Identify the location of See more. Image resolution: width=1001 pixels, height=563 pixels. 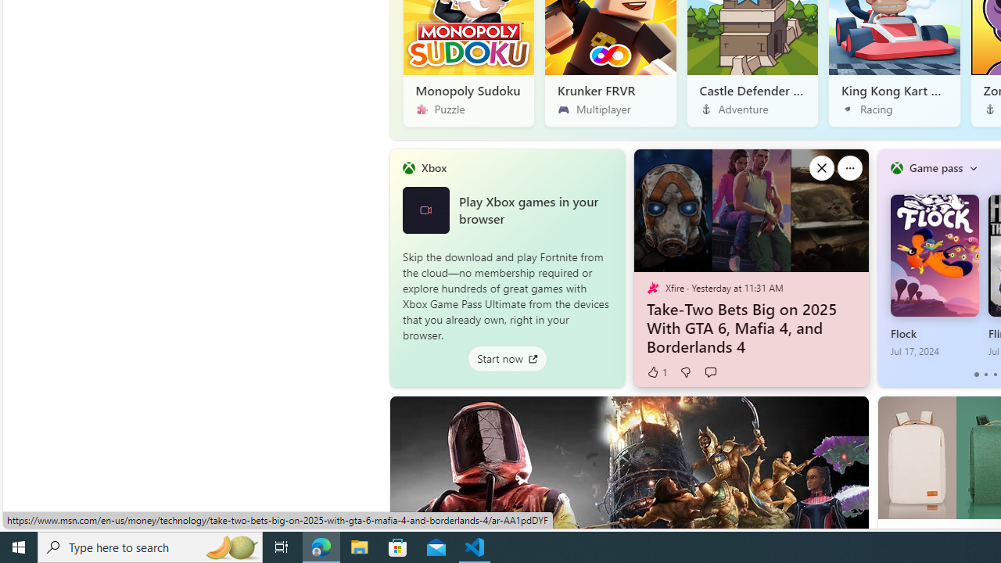
(849, 414).